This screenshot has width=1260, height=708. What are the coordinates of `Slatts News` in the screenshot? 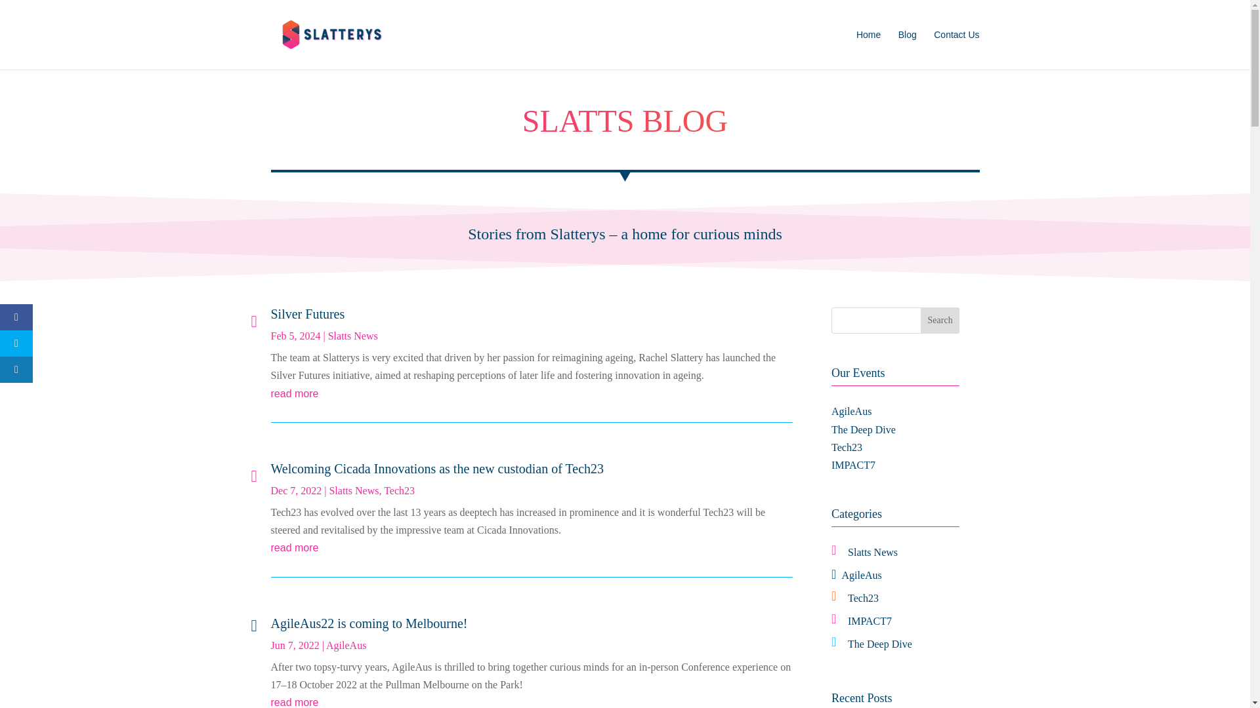 It's located at (354, 490).